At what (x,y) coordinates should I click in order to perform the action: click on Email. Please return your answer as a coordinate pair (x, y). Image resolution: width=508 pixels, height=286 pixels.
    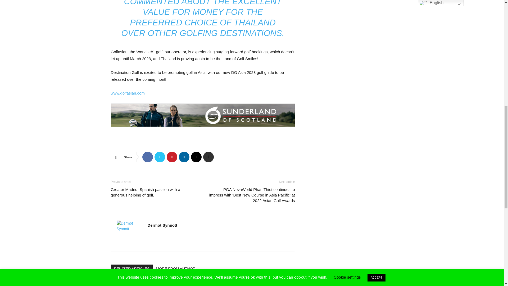
    Looking at the image, I should click on (196, 157).